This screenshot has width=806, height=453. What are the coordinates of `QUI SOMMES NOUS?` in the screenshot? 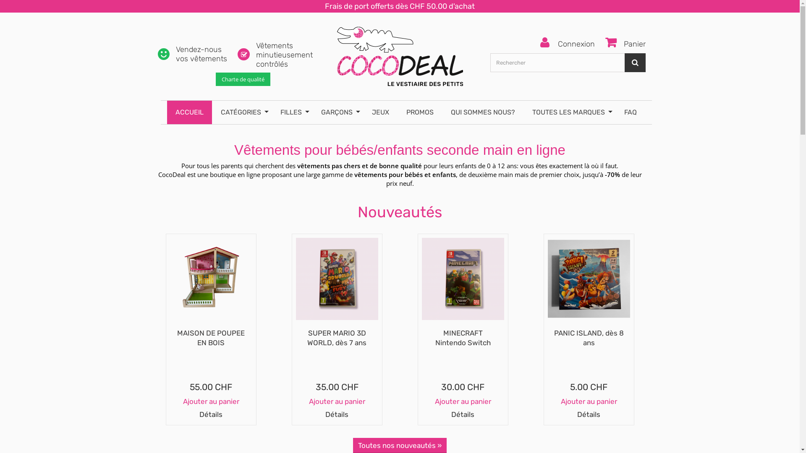 It's located at (483, 112).